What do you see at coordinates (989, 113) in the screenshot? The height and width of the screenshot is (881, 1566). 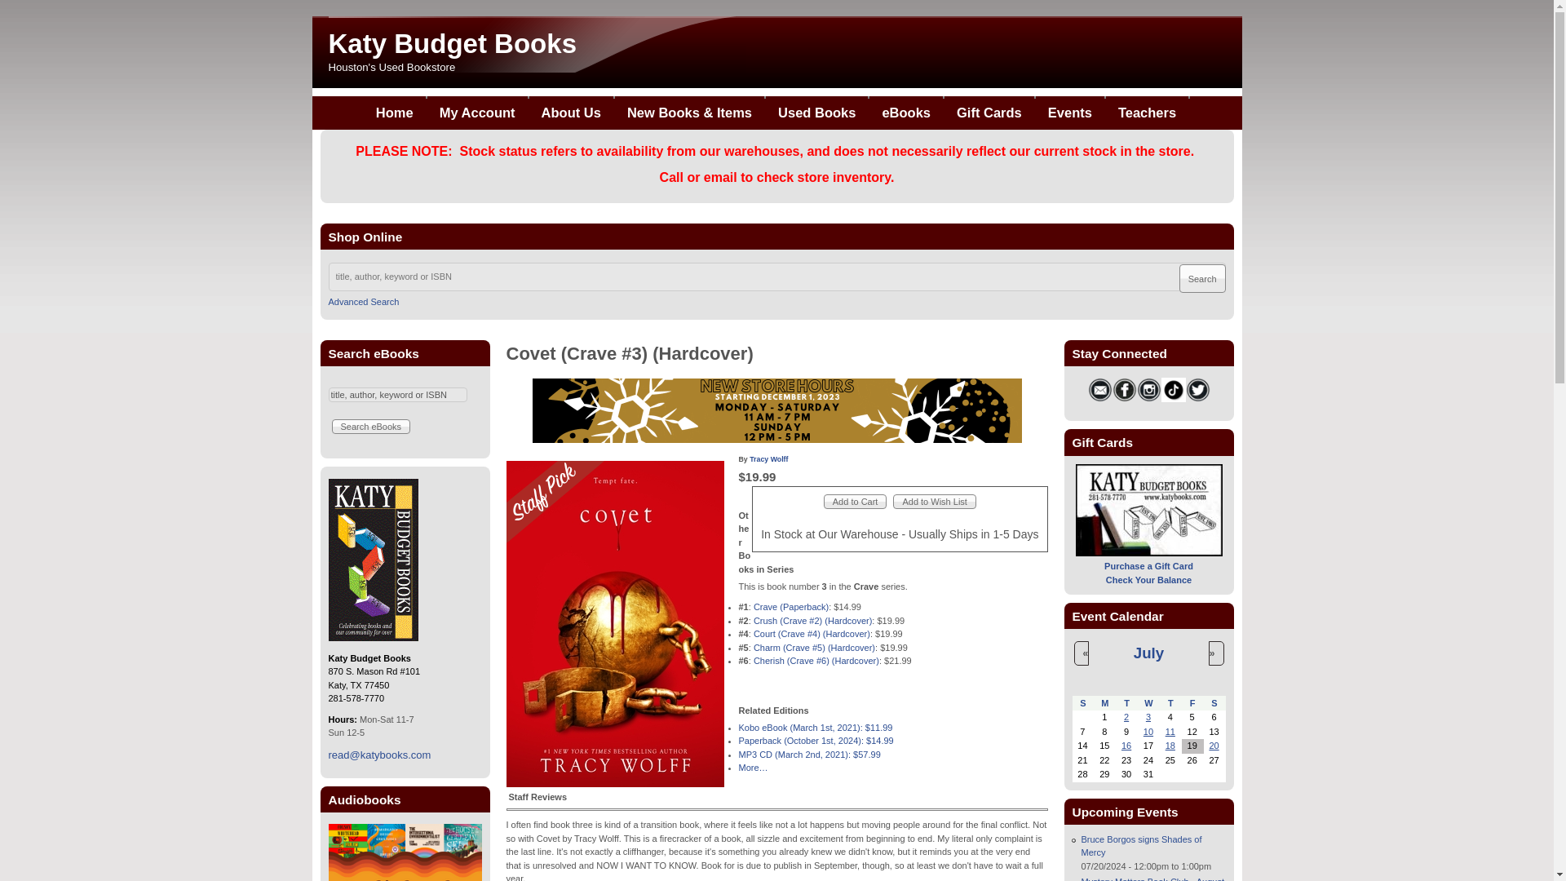 I see `Gift Cards` at bounding box center [989, 113].